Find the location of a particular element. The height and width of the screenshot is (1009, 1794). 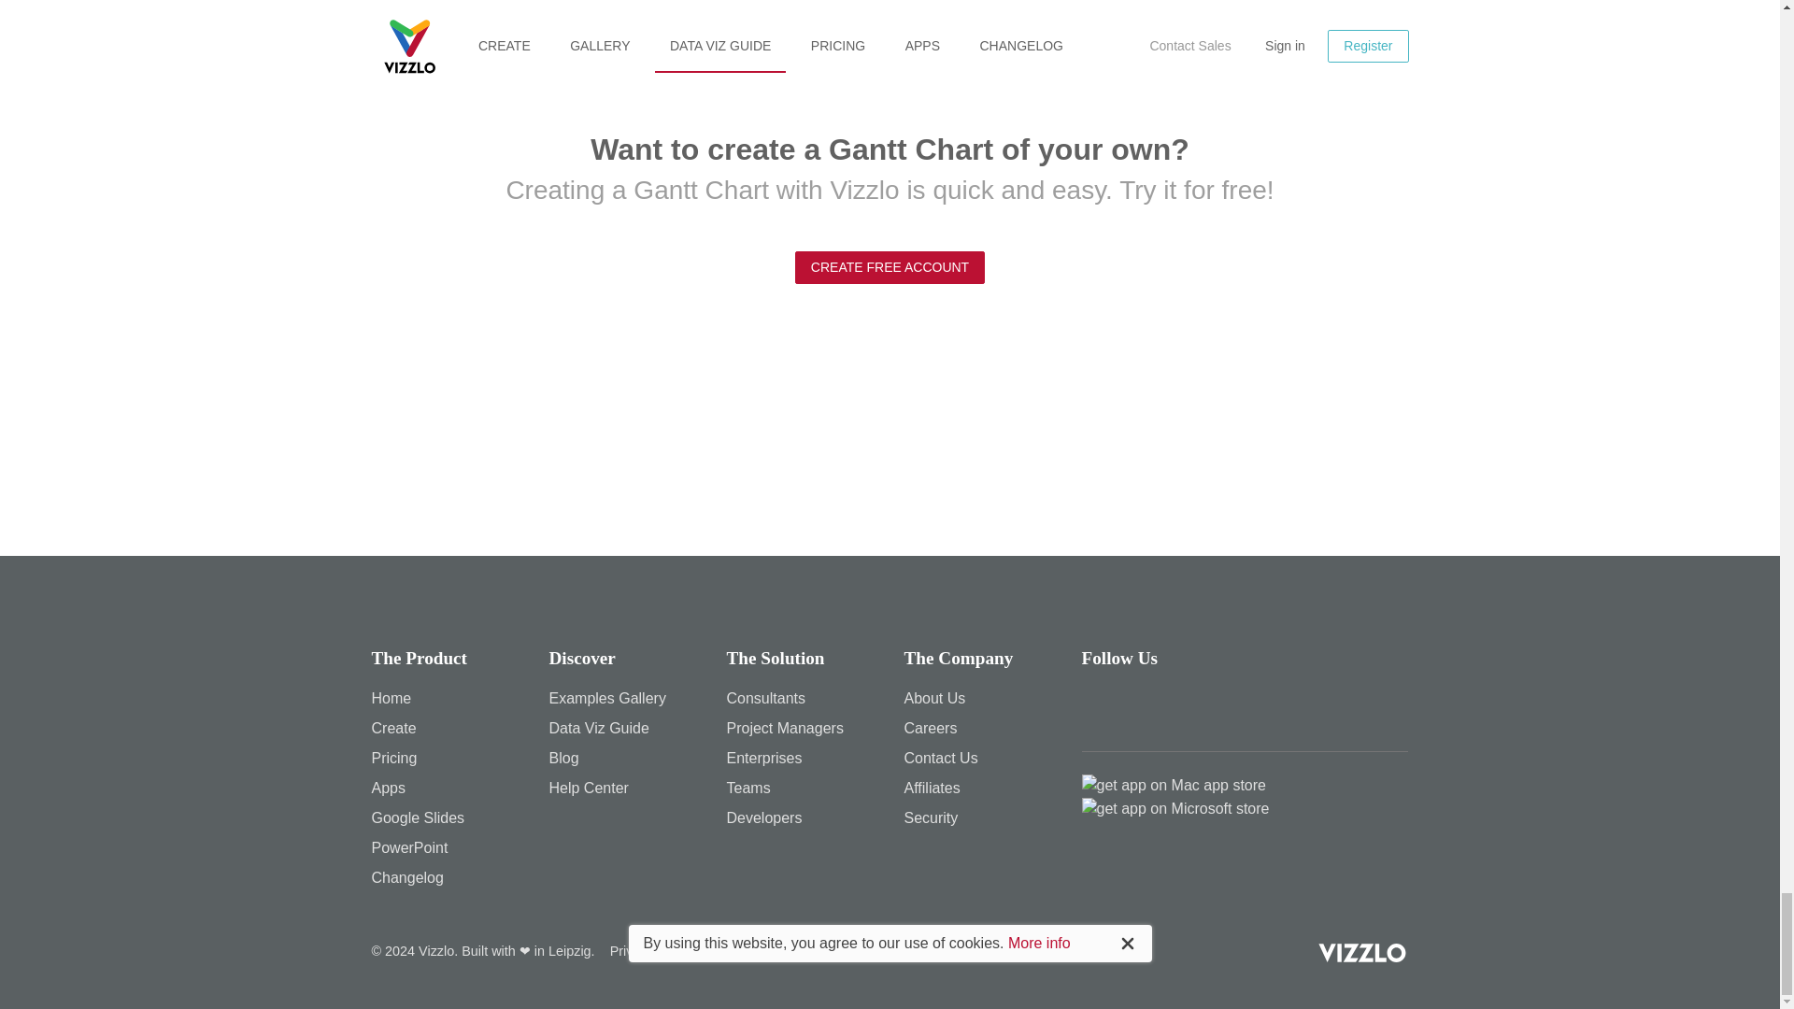

Business Graphics for Project Managers is located at coordinates (785, 729).